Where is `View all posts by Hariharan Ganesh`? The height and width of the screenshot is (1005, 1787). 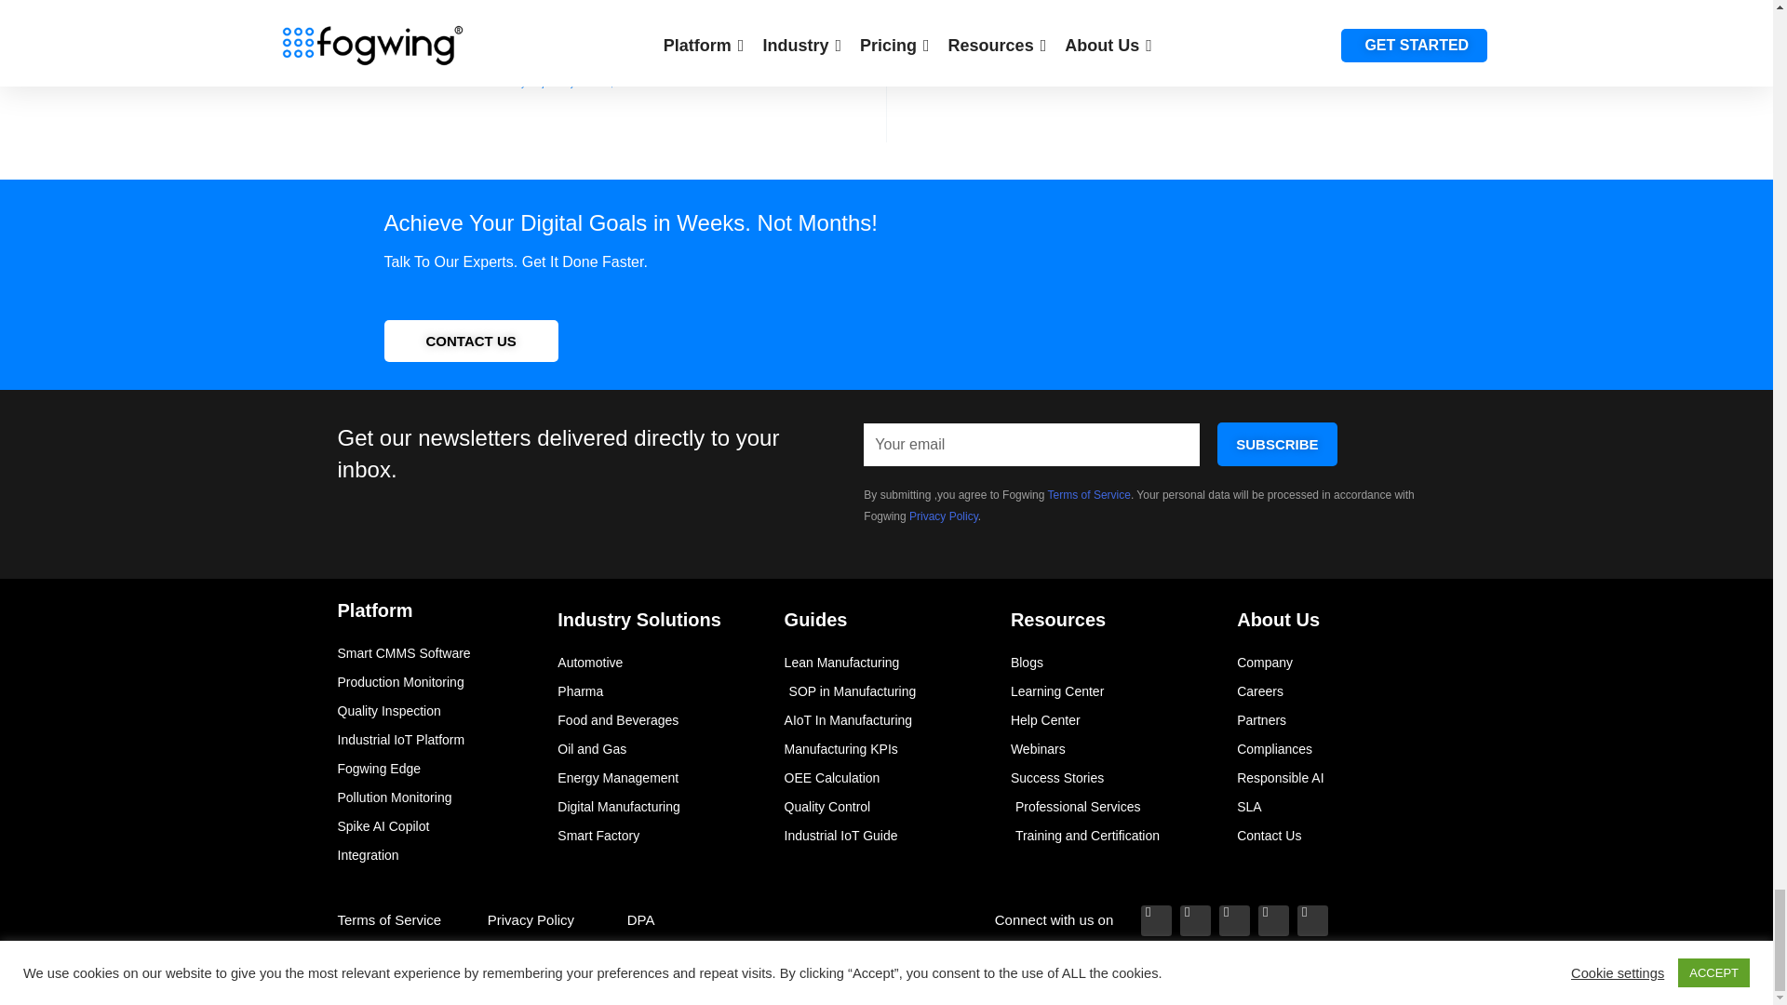
View all posts by Hariharan Ganesh is located at coordinates (732, 66).